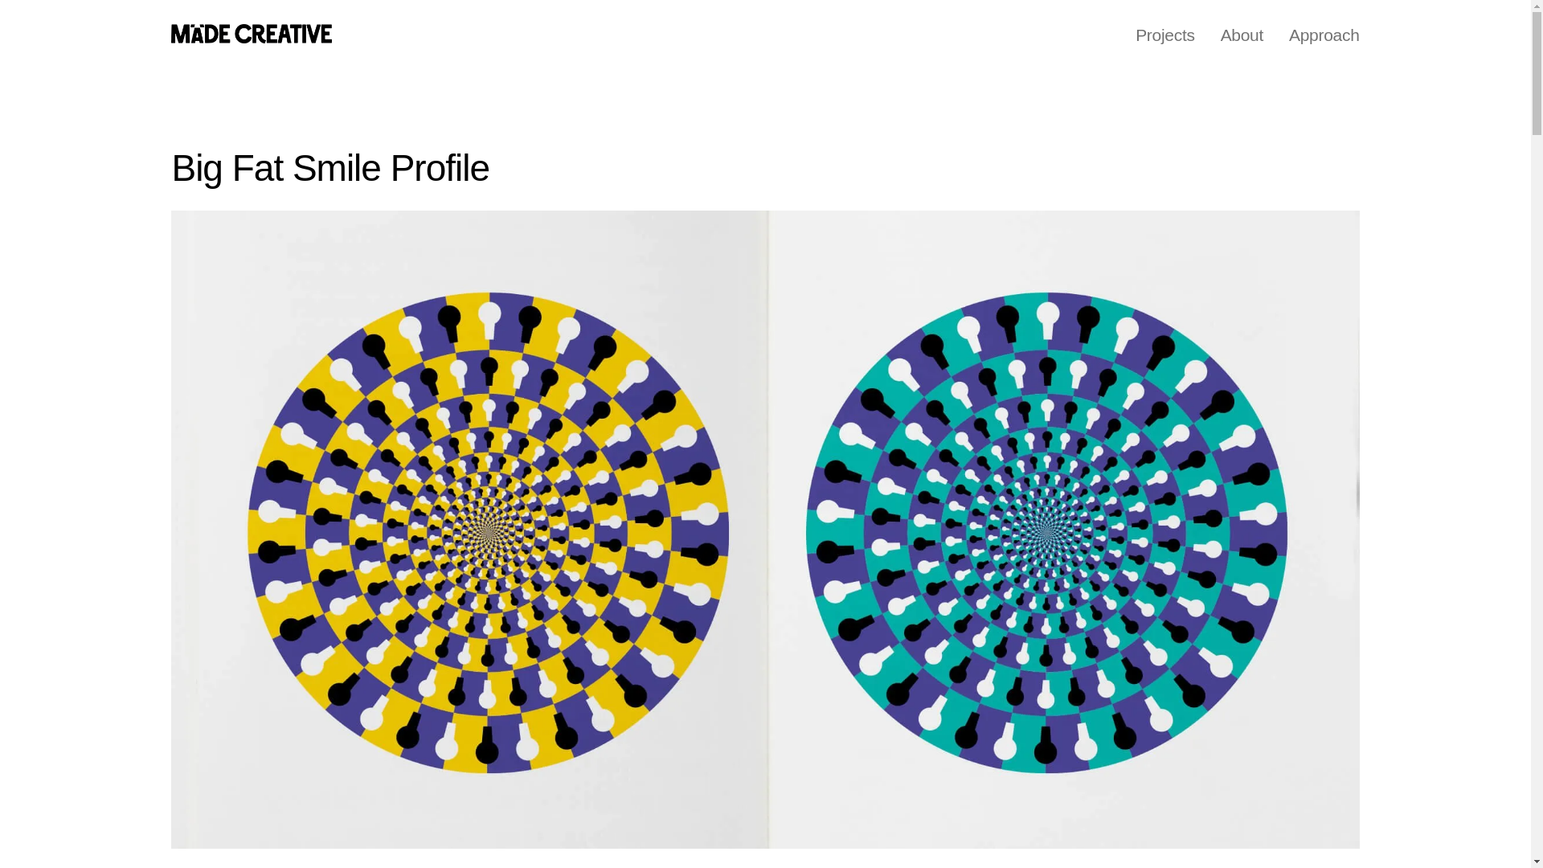 The width and height of the screenshot is (1543, 868). What do you see at coordinates (1318, 35) in the screenshot?
I see `Approach` at bounding box center [1318, 35].